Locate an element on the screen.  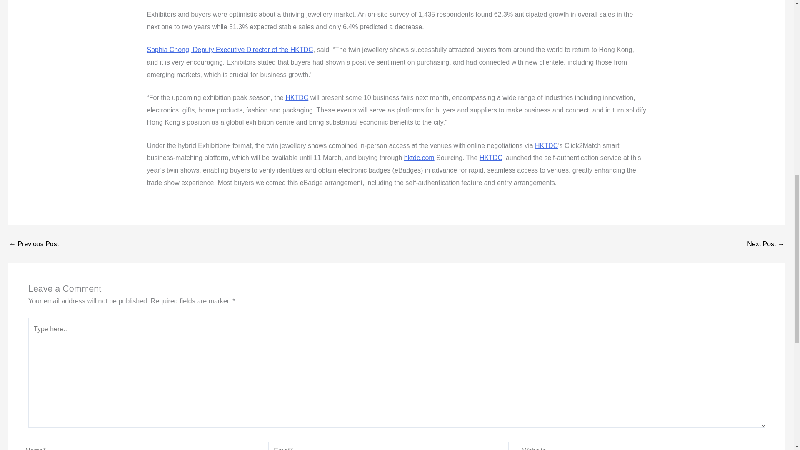
HKTDC is located at coordinates (297, 97).